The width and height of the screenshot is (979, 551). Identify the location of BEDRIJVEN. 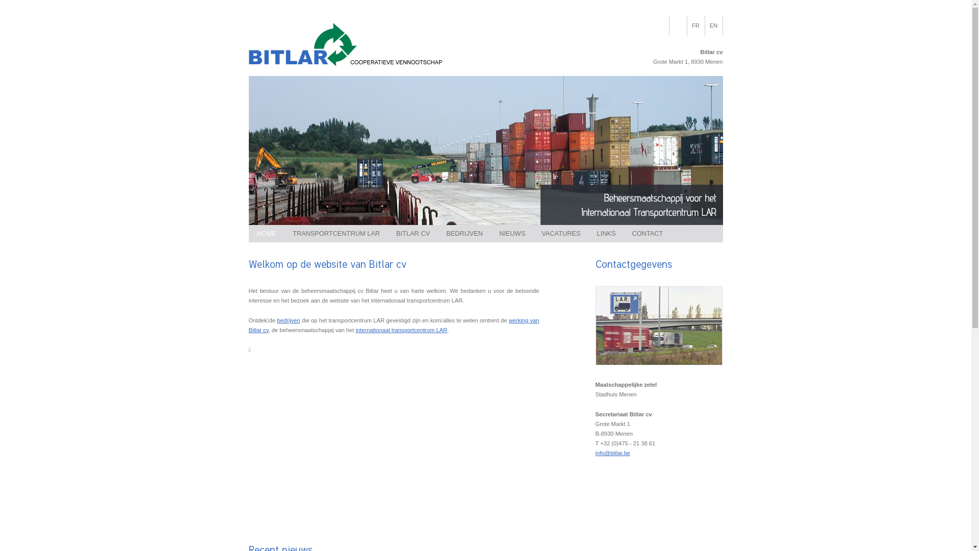
(465, 234).